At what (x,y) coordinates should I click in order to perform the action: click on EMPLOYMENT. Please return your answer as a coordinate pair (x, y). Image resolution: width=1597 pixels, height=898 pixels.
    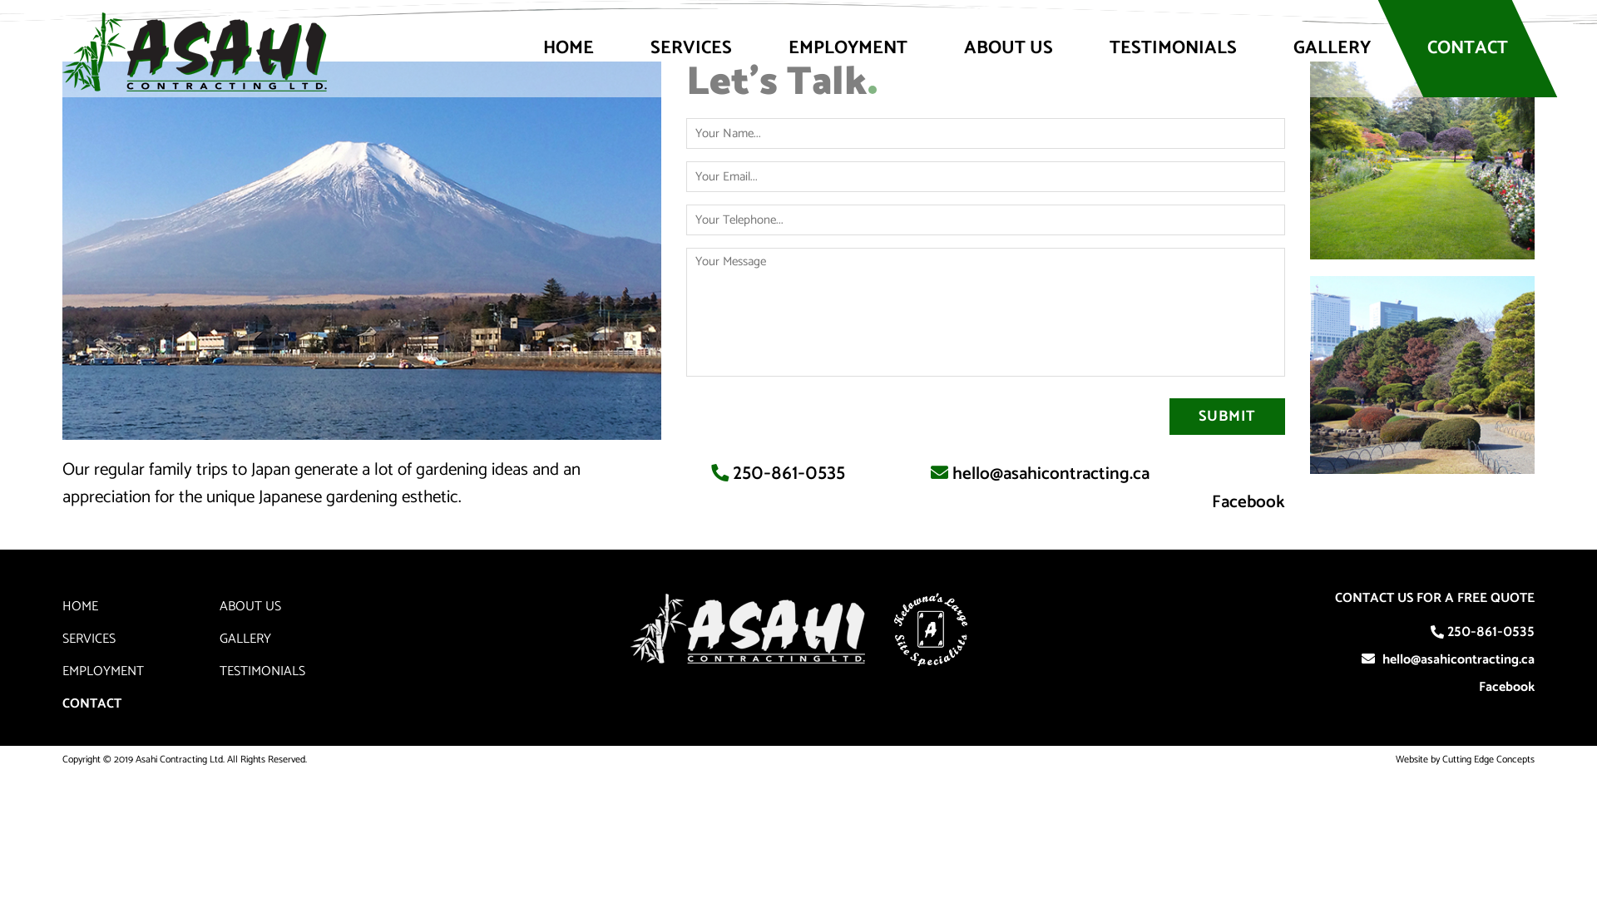
    Looking at the image, I should click on (848, 48).